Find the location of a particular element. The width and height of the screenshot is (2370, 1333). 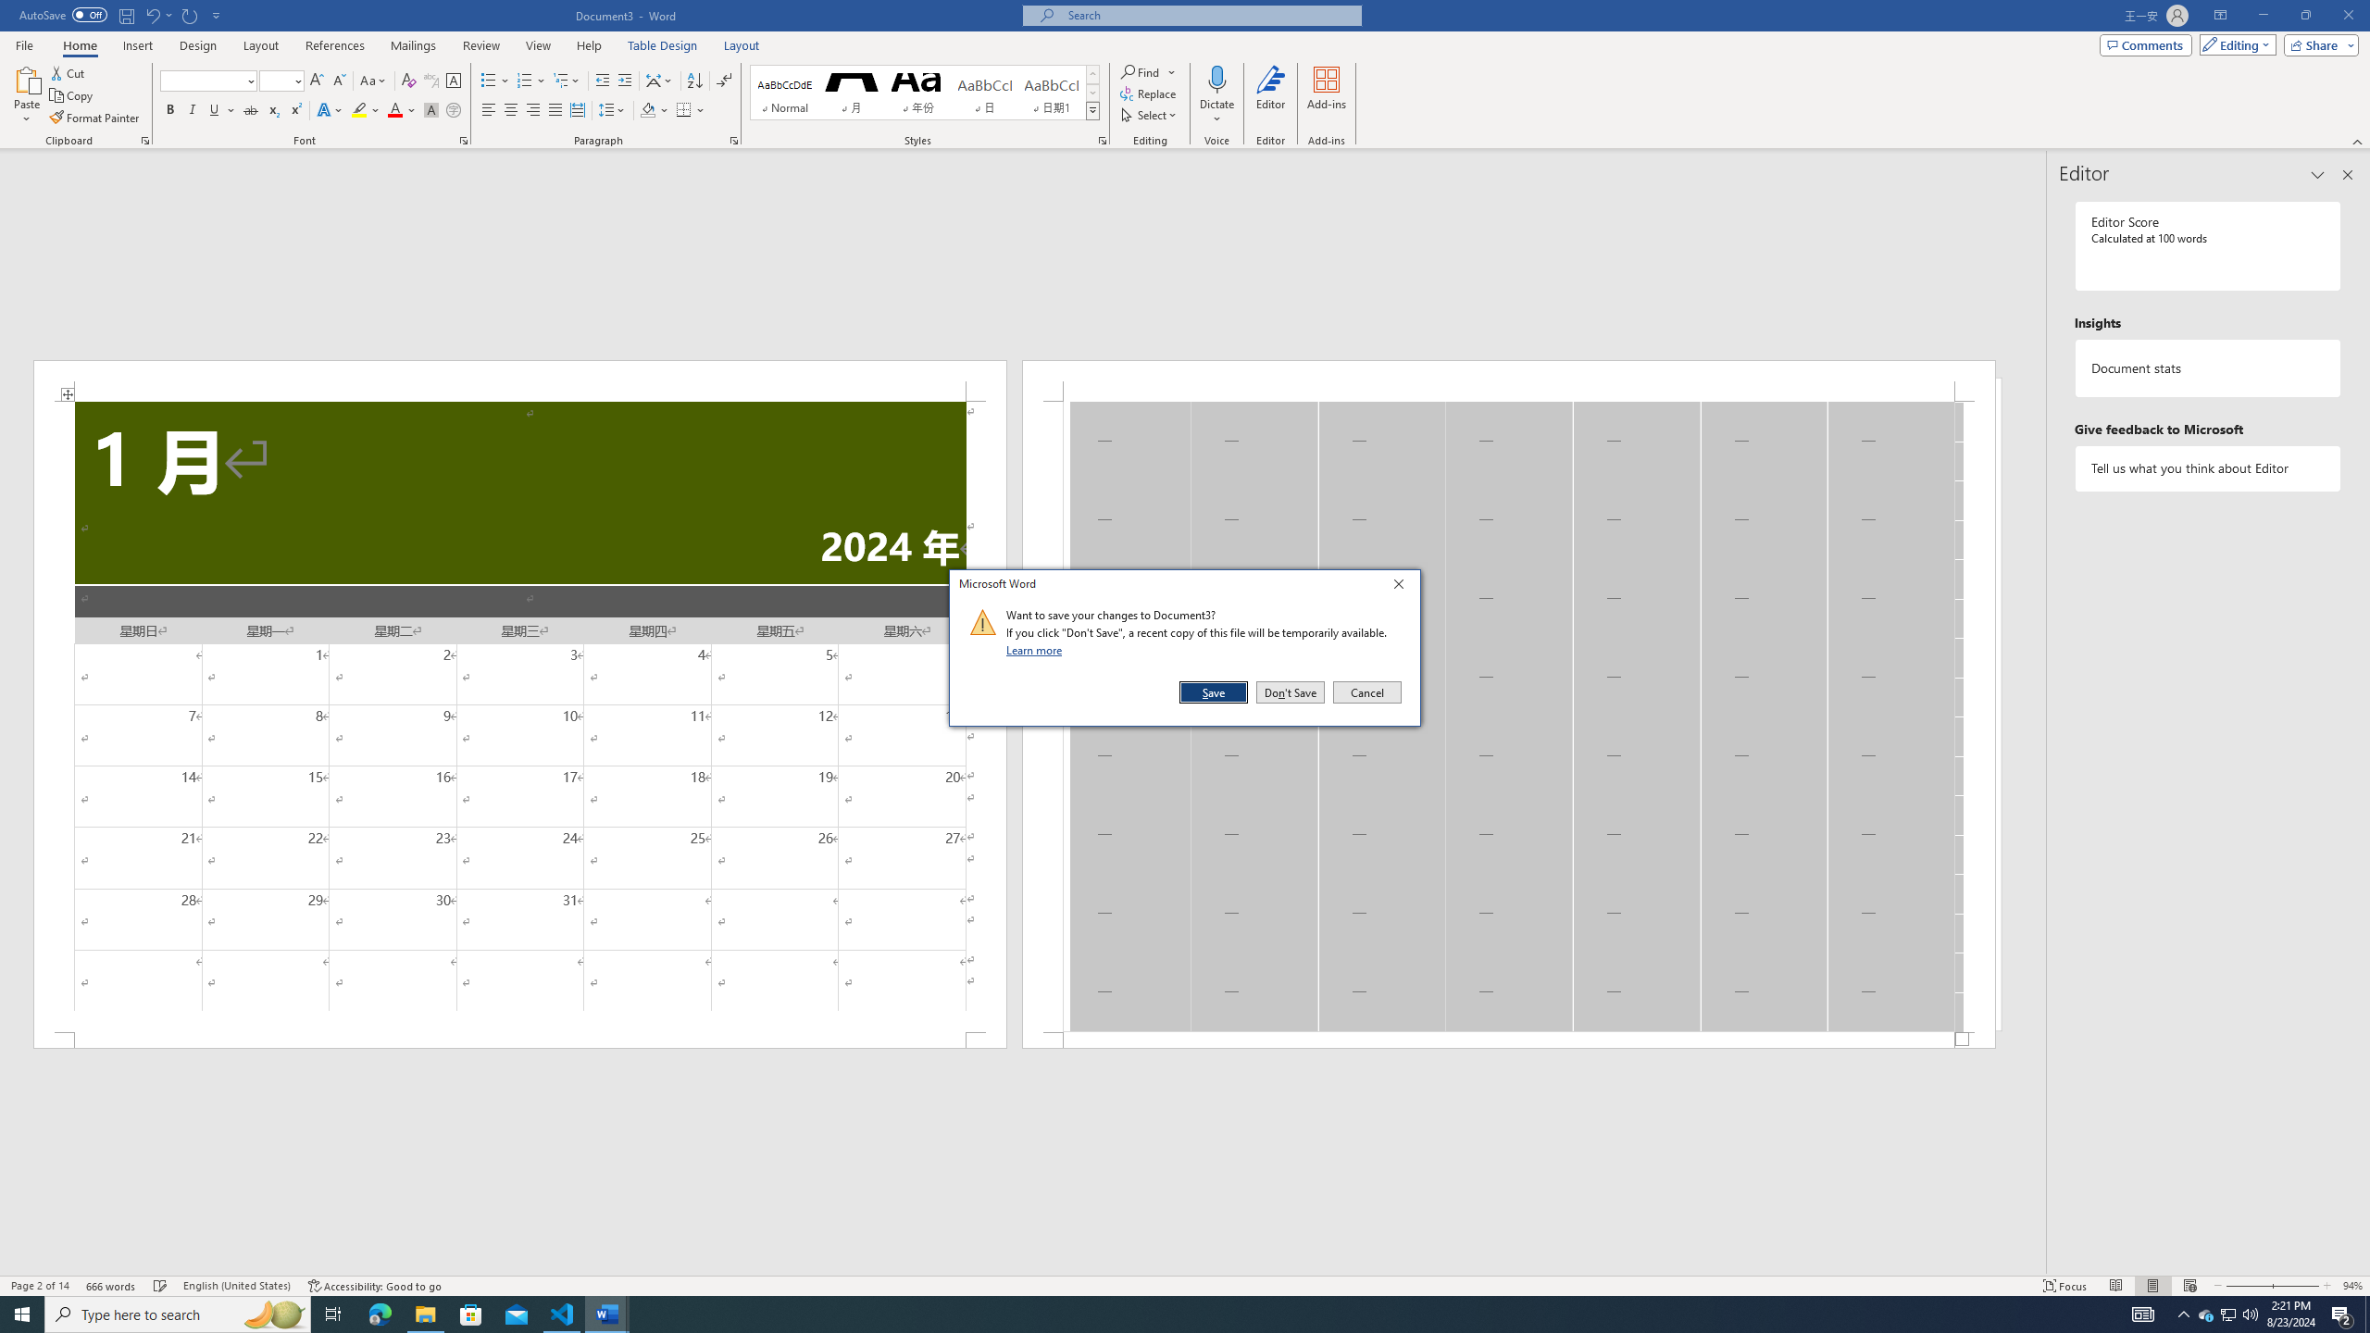

Justify is located at coordinates (555, 111).